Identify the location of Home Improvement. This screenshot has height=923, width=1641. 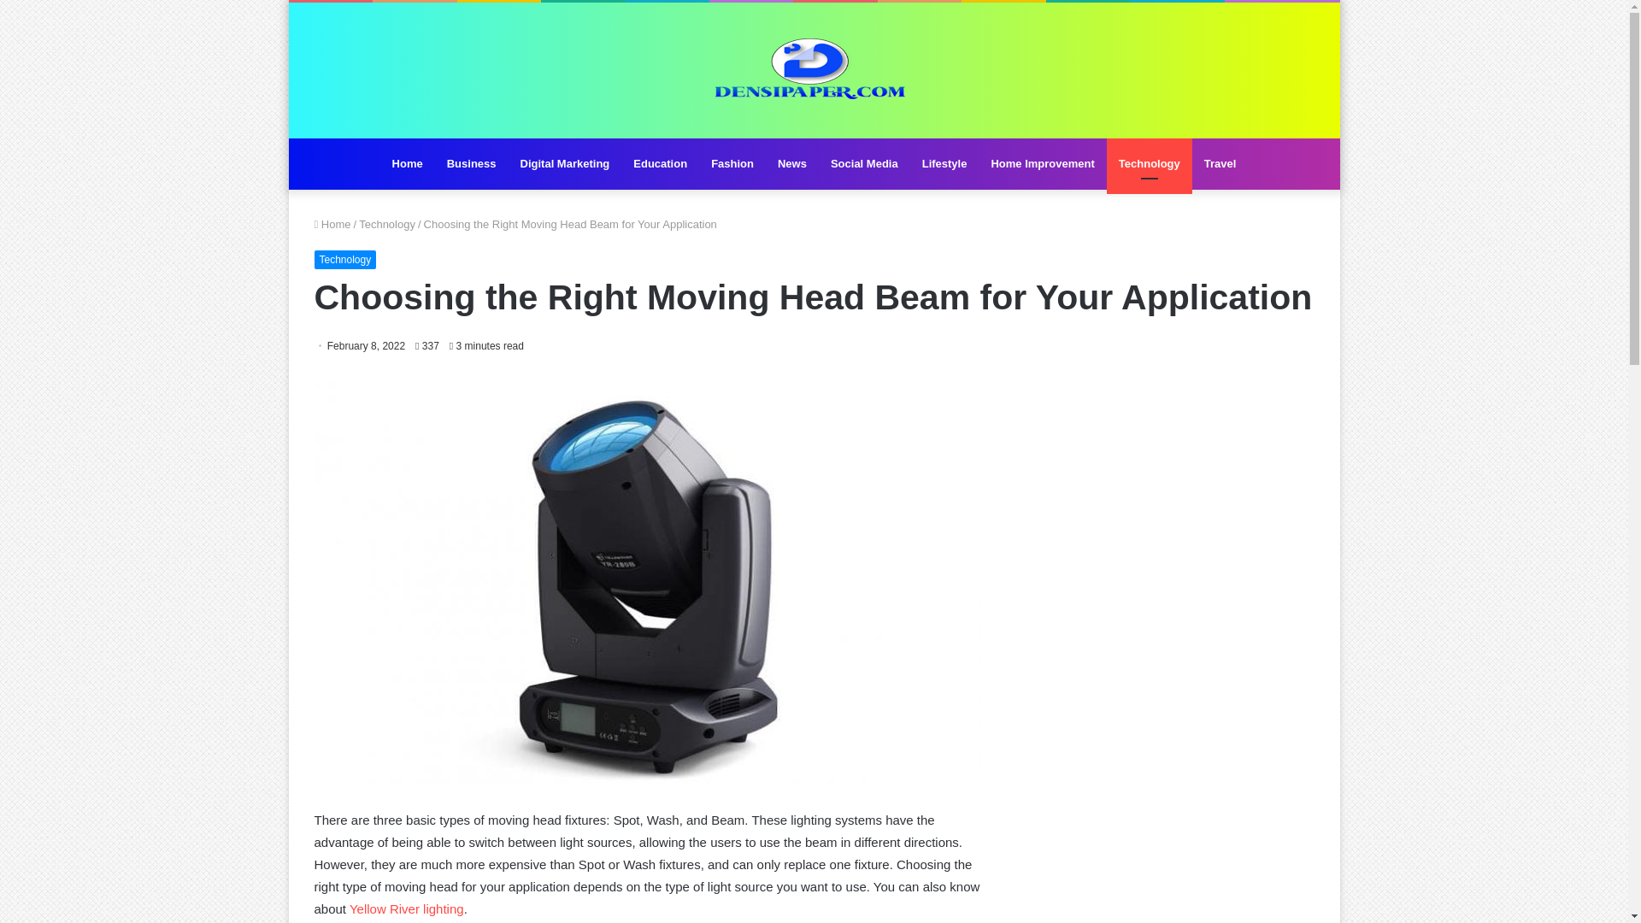
(1042, 164).